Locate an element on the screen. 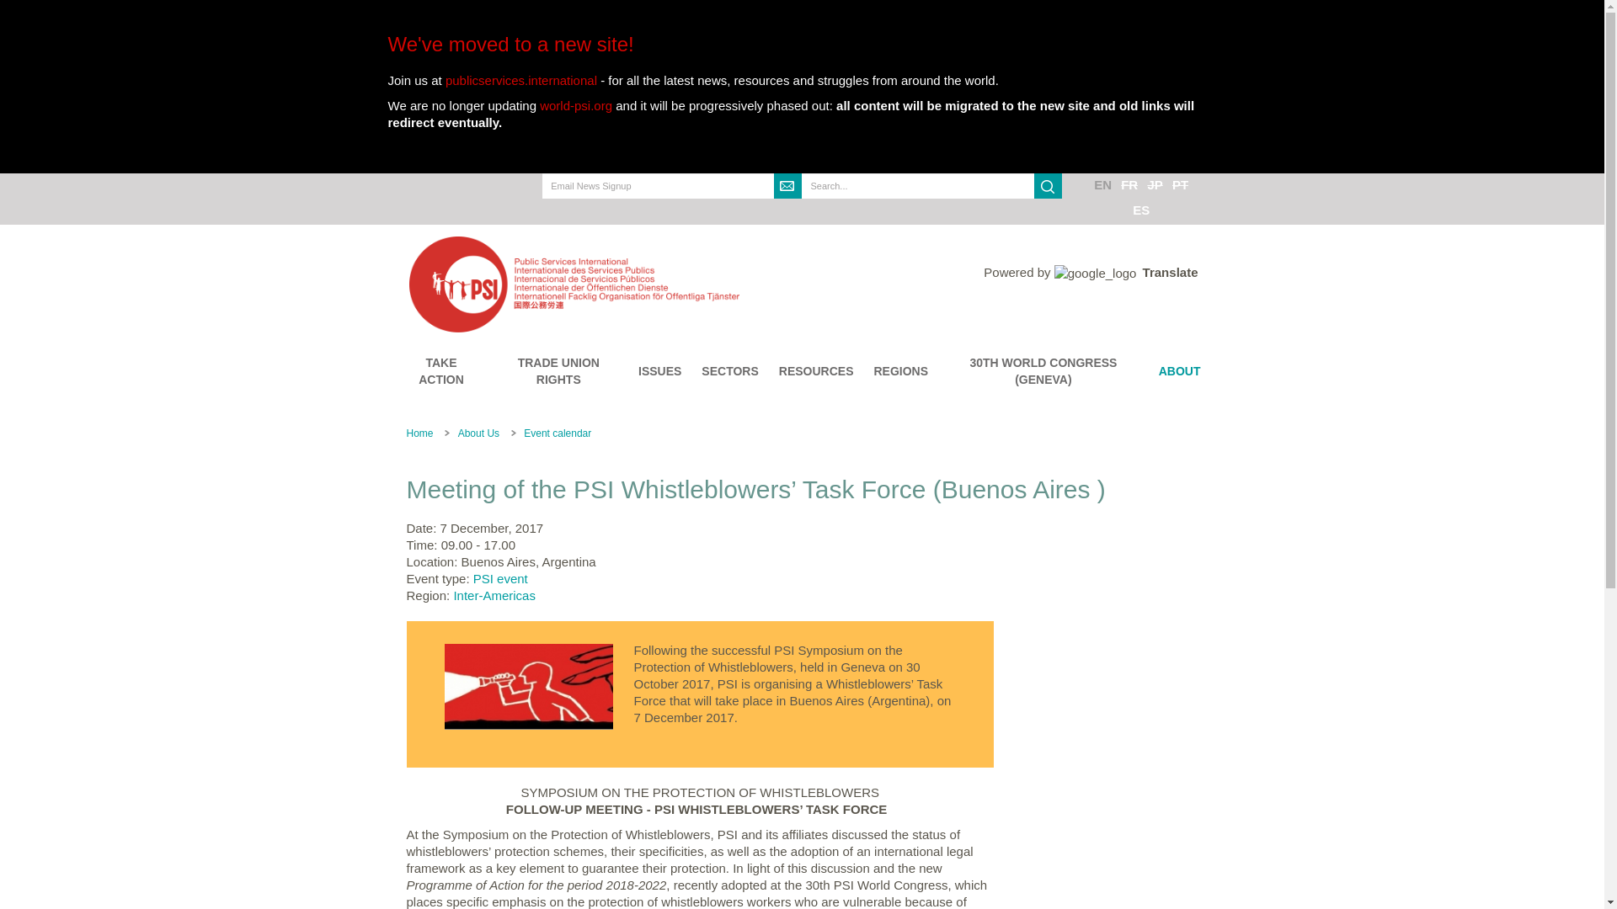 The width and height of the screenshot is (1617, 909). publicservices.international is located at coordinates (520, 80).